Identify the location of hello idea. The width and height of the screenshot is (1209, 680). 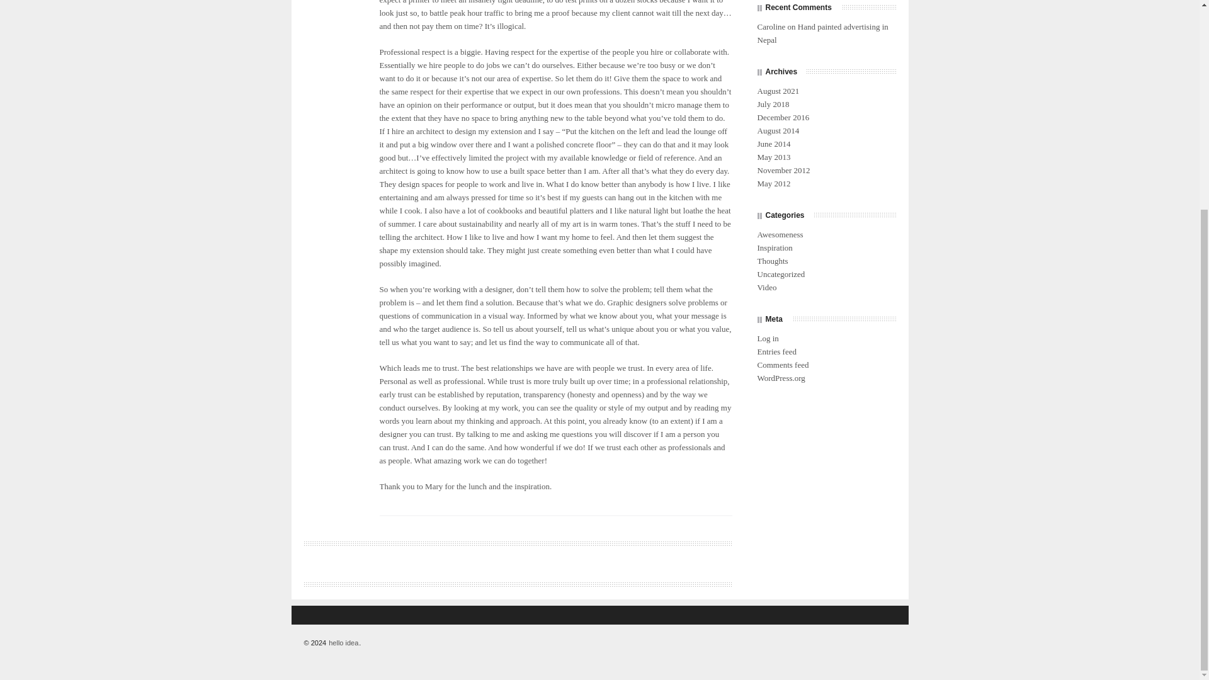
(343, 643).